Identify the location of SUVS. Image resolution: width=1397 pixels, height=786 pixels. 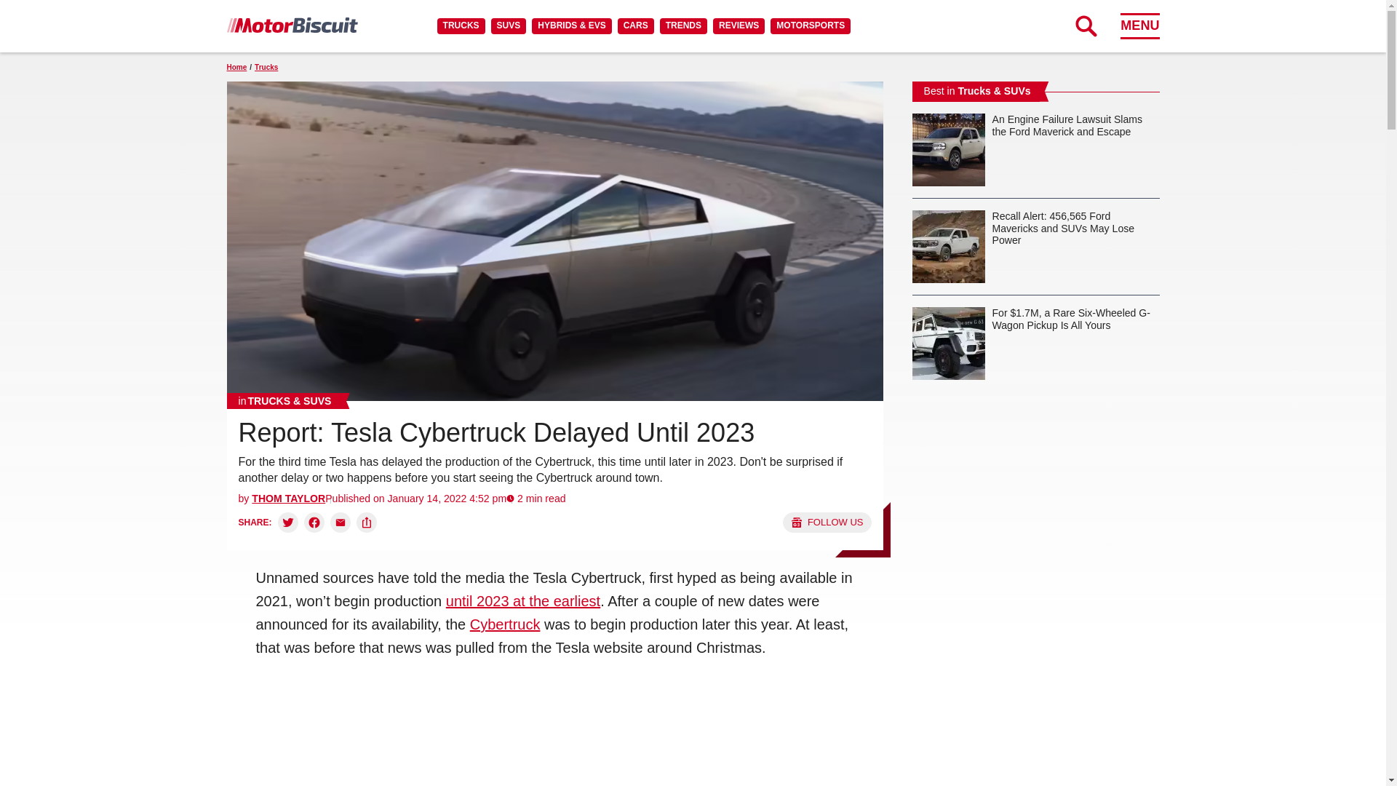
(509, 25).